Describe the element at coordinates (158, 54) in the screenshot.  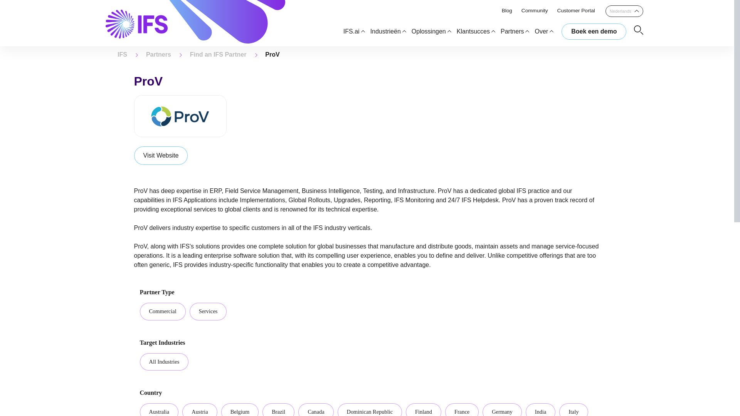
I see `Partners` at that location.